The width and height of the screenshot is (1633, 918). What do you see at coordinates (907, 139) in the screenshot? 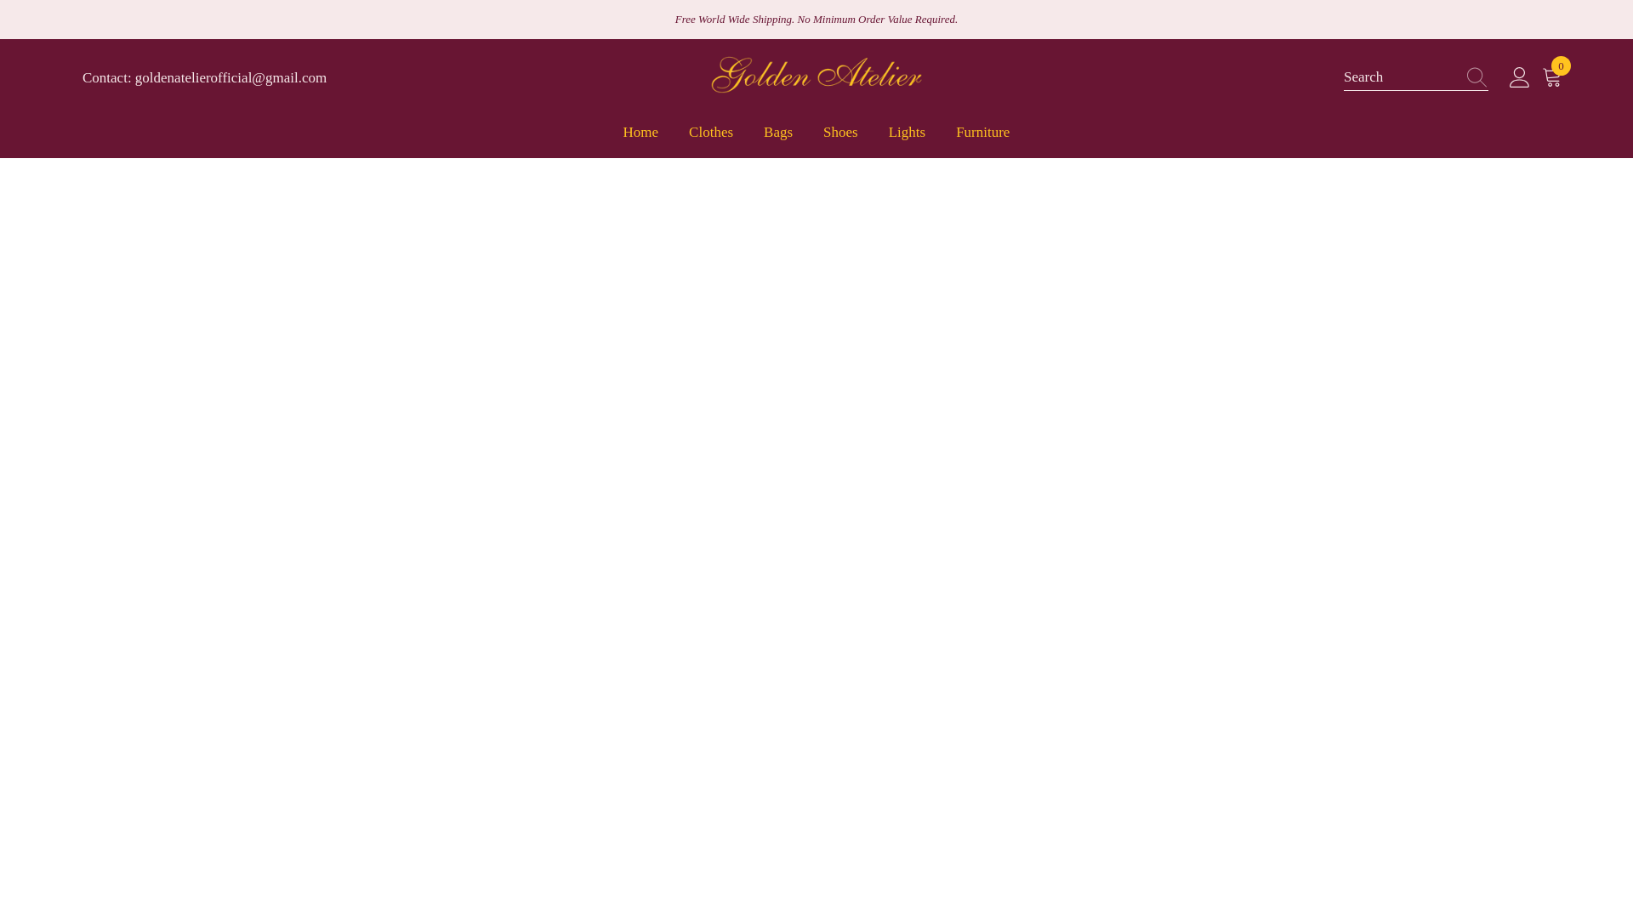
I see `Clothes` at bounding box center [907, 139].